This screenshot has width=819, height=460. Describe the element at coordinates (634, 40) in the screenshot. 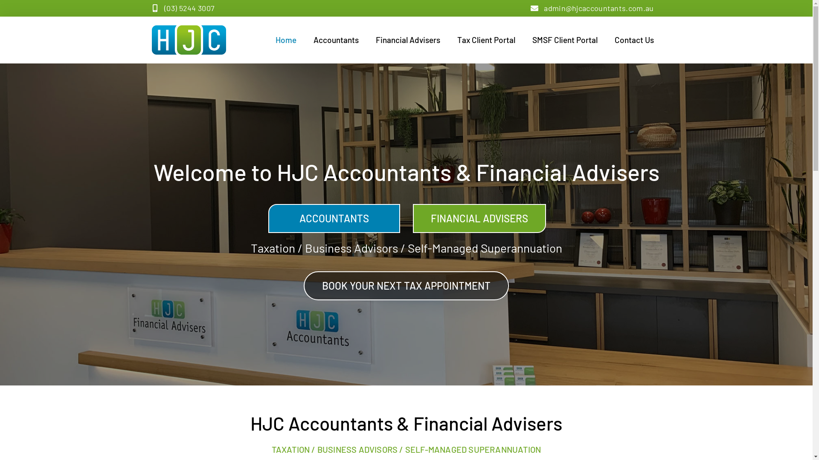

I see `Contact Us` at that location.